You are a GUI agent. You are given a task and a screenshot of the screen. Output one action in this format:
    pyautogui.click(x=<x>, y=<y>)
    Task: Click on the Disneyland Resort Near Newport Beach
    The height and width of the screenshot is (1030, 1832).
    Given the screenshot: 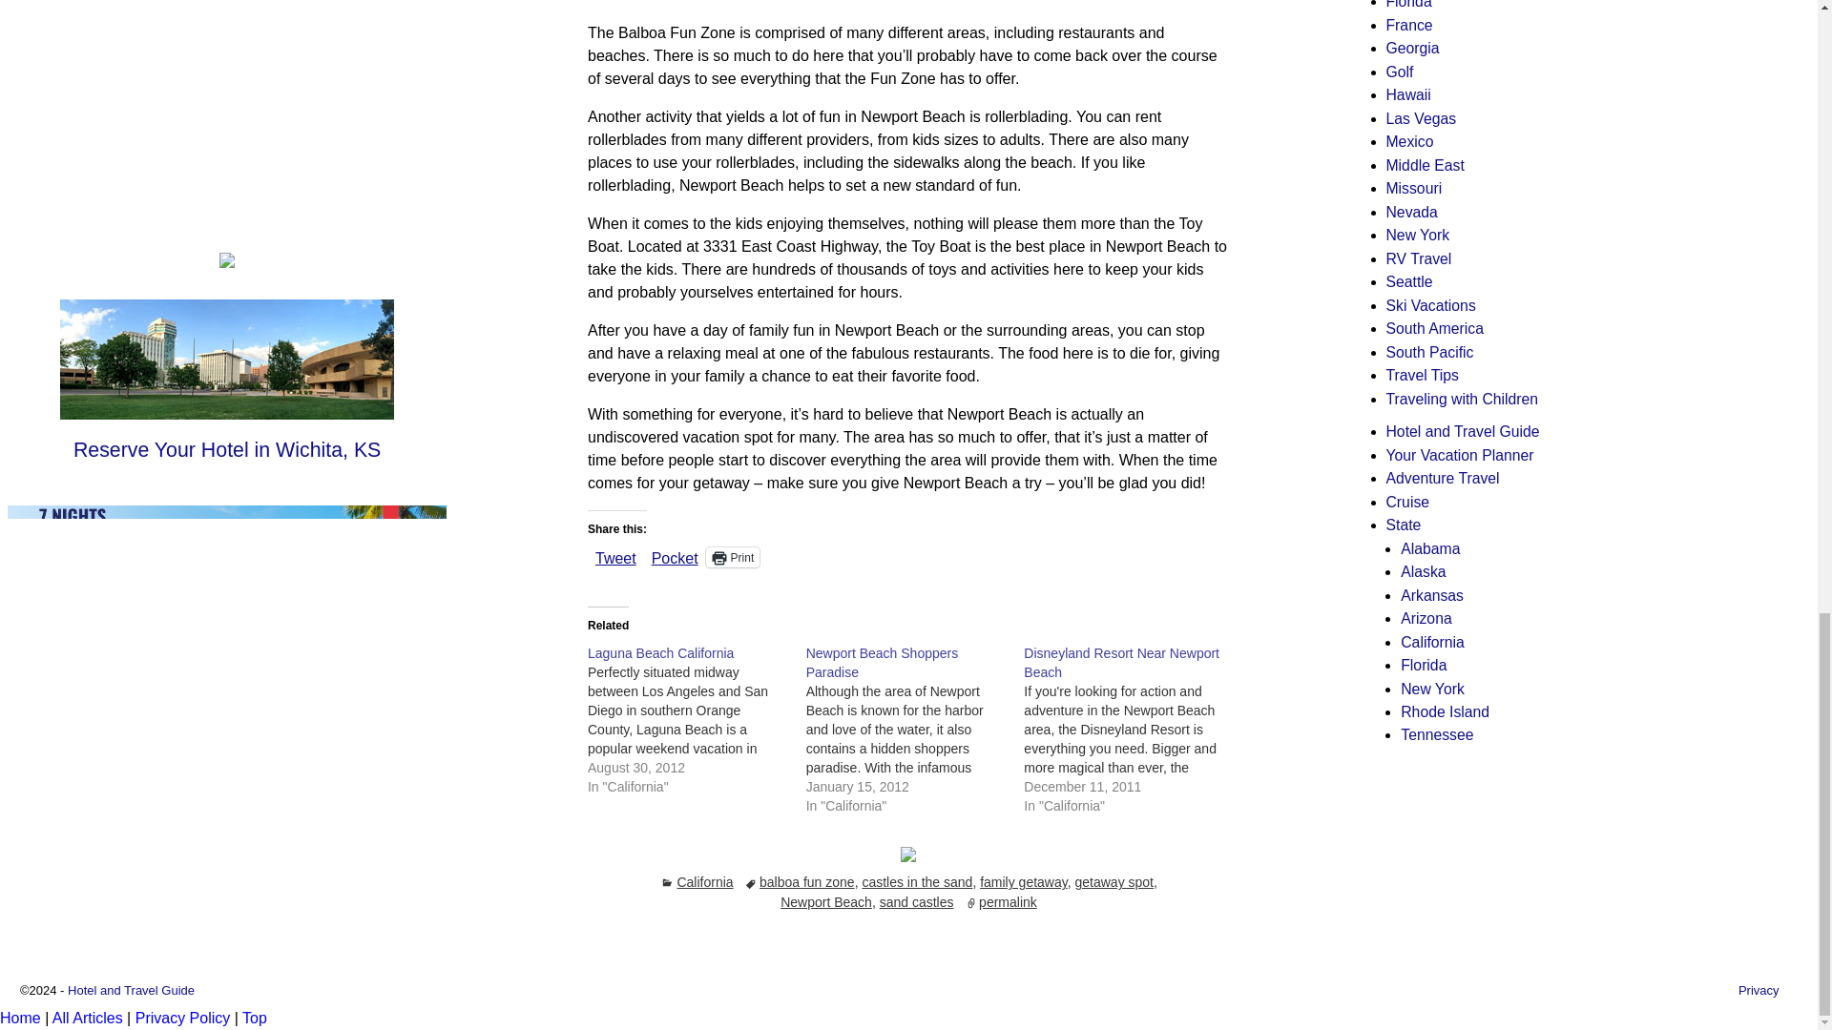 What is the action you would take?
    pyautogui.click(x=1133, y=730)
    